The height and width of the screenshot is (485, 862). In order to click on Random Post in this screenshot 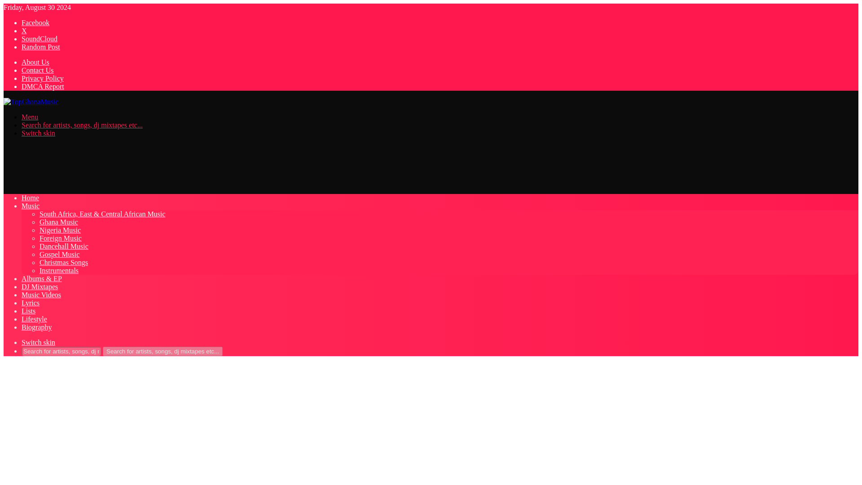, I will do `click(41, 47)`.